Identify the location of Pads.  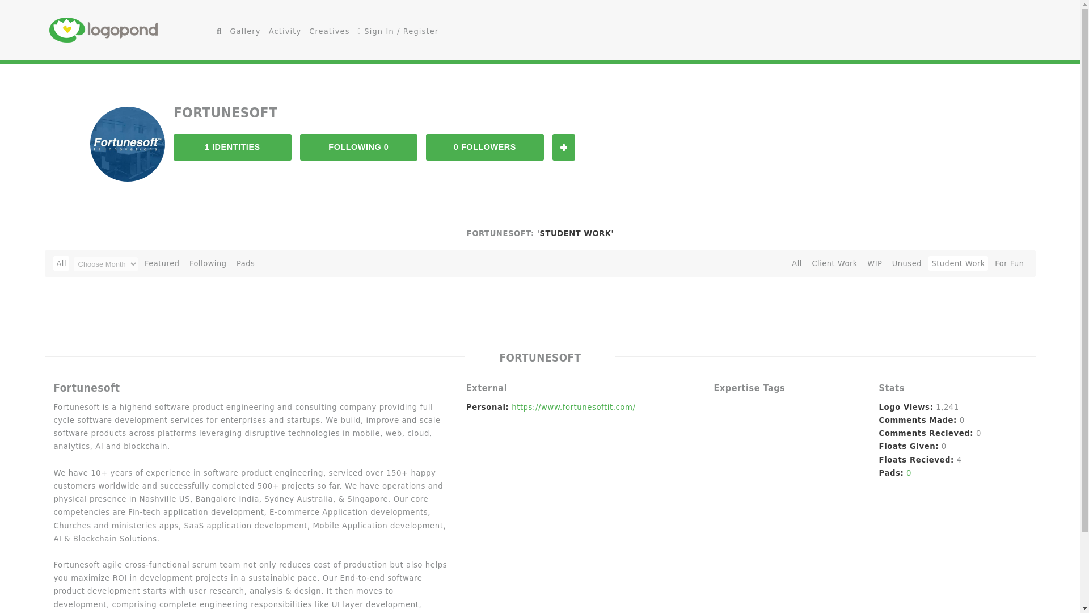
(245, 263).